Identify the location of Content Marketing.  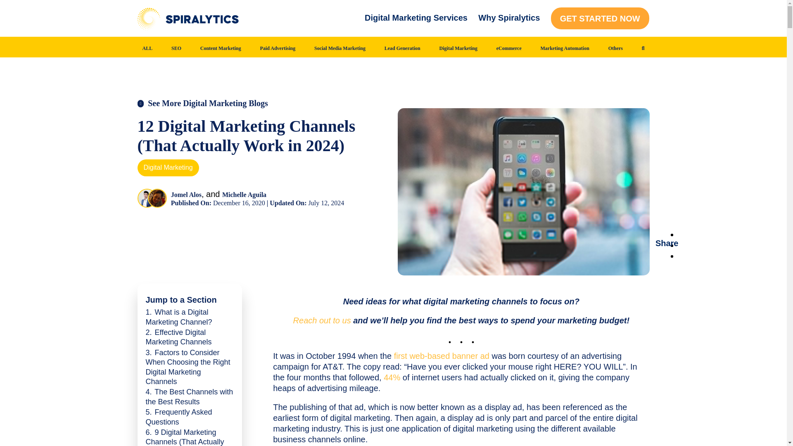
(221, 48).